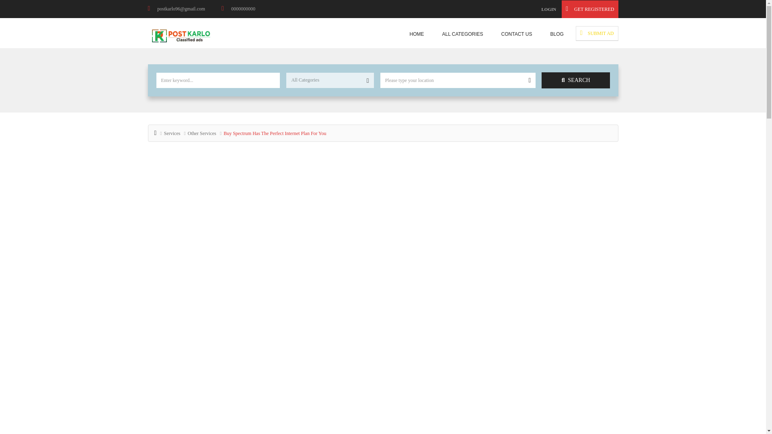 The width and height of the screenshot is (772, 434). What do you see at coordinates (517, 34) in the screenshot?
I see `CONTACT US` at bounding box center [517, 34].